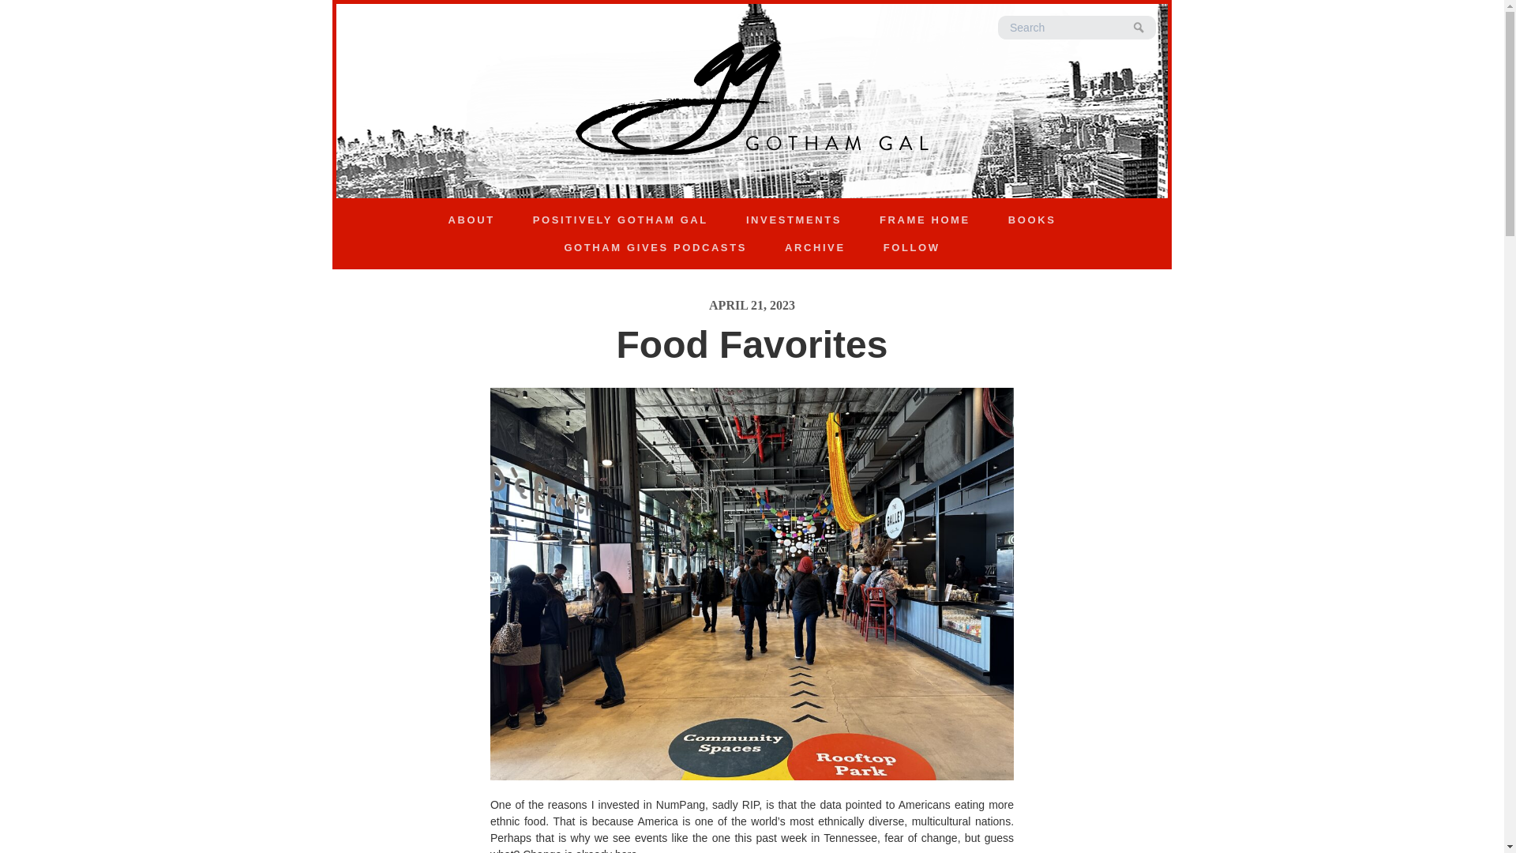 This screenshot has height=853, width=1516. I want to click on FOLLOW, so click(911, 248).